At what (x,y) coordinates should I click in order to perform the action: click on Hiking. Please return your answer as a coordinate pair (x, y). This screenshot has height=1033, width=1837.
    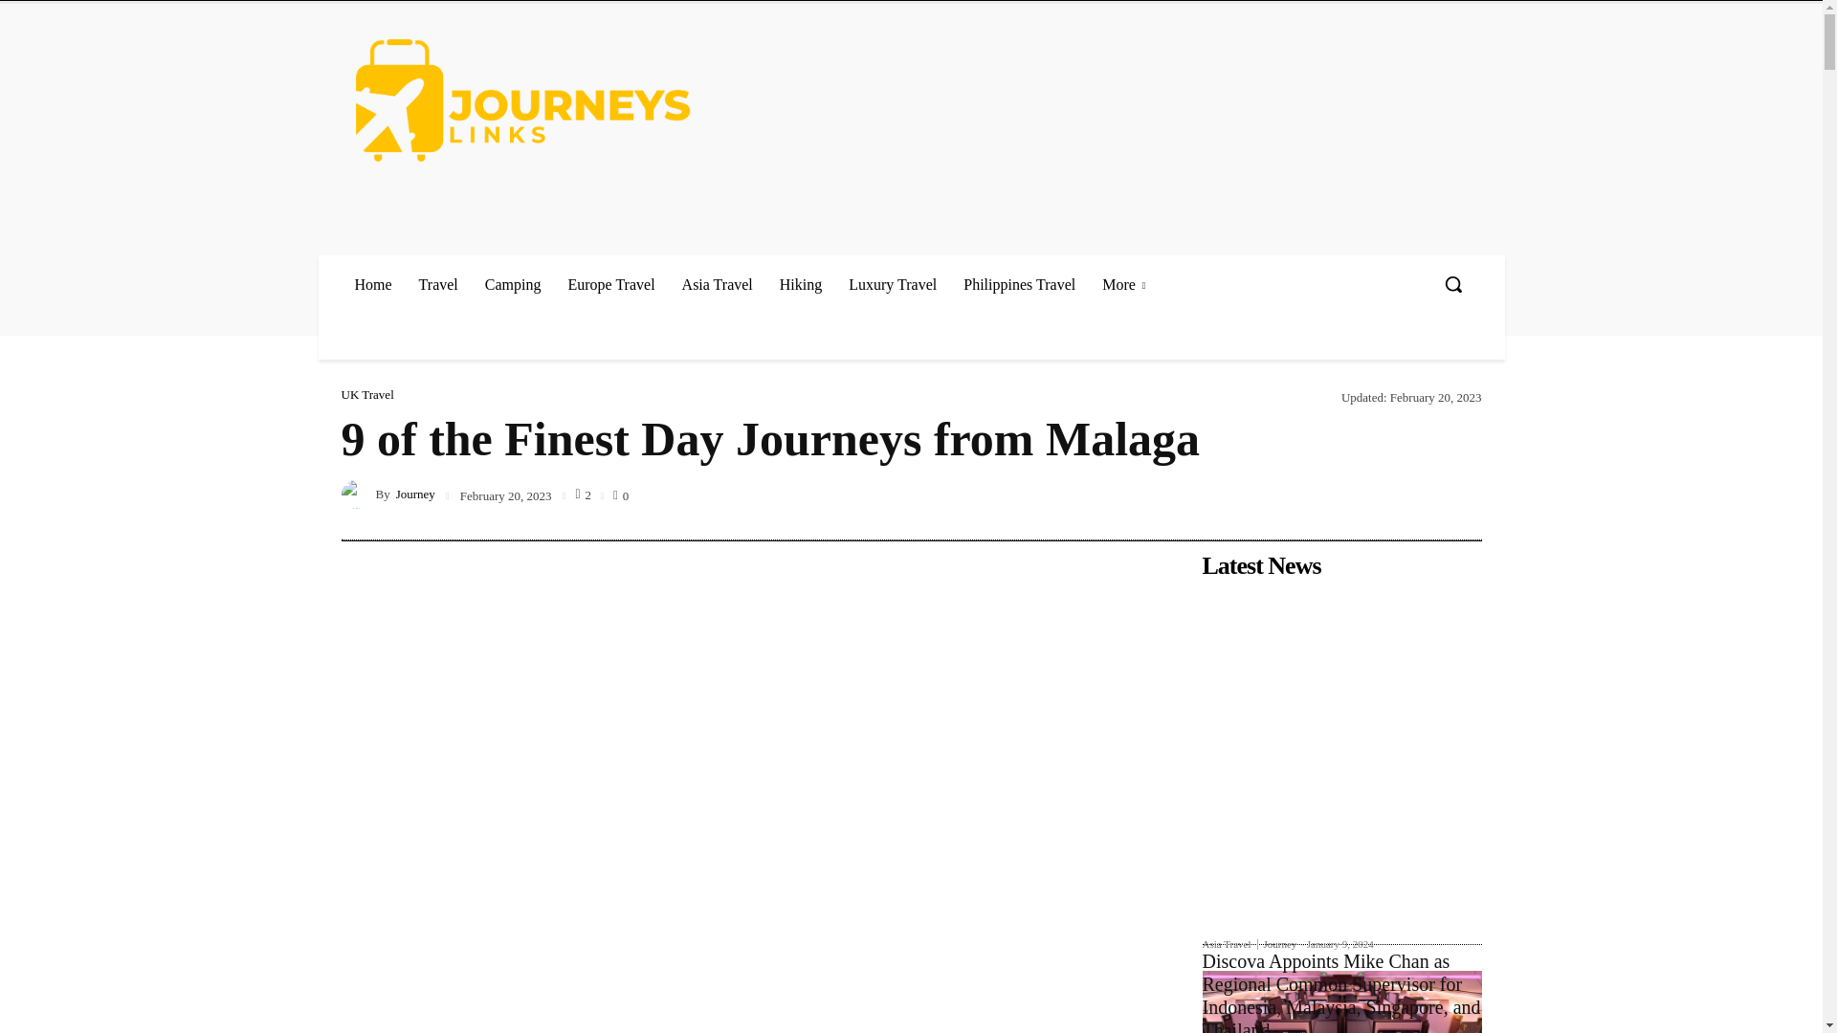
    Looking at the image, I should click on (800, 284).